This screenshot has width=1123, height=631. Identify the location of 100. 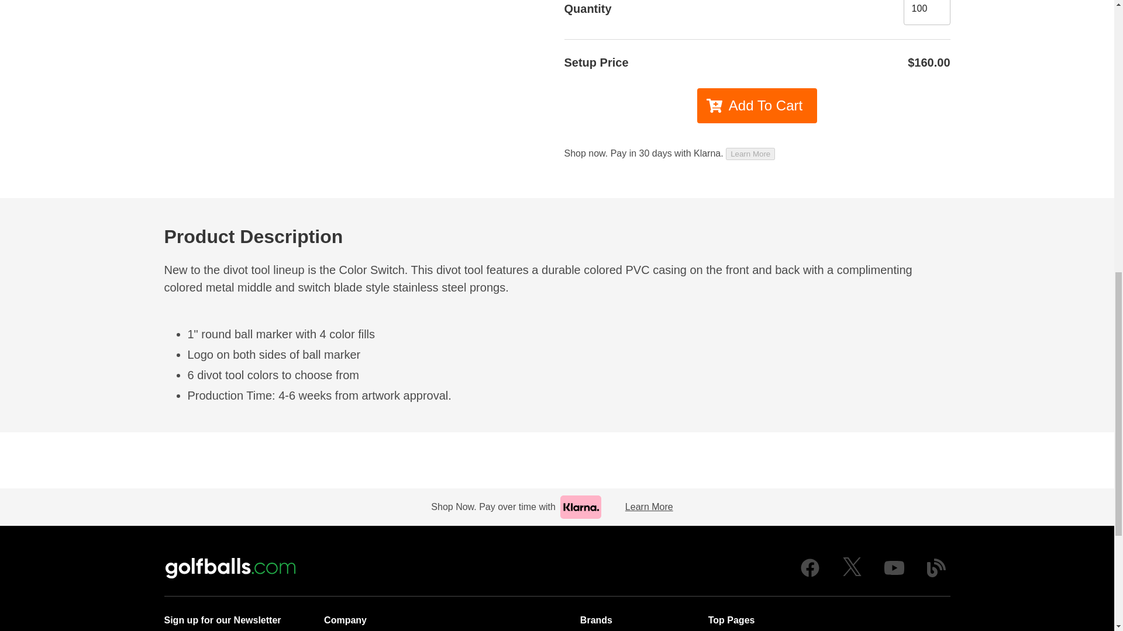
(926, 13).